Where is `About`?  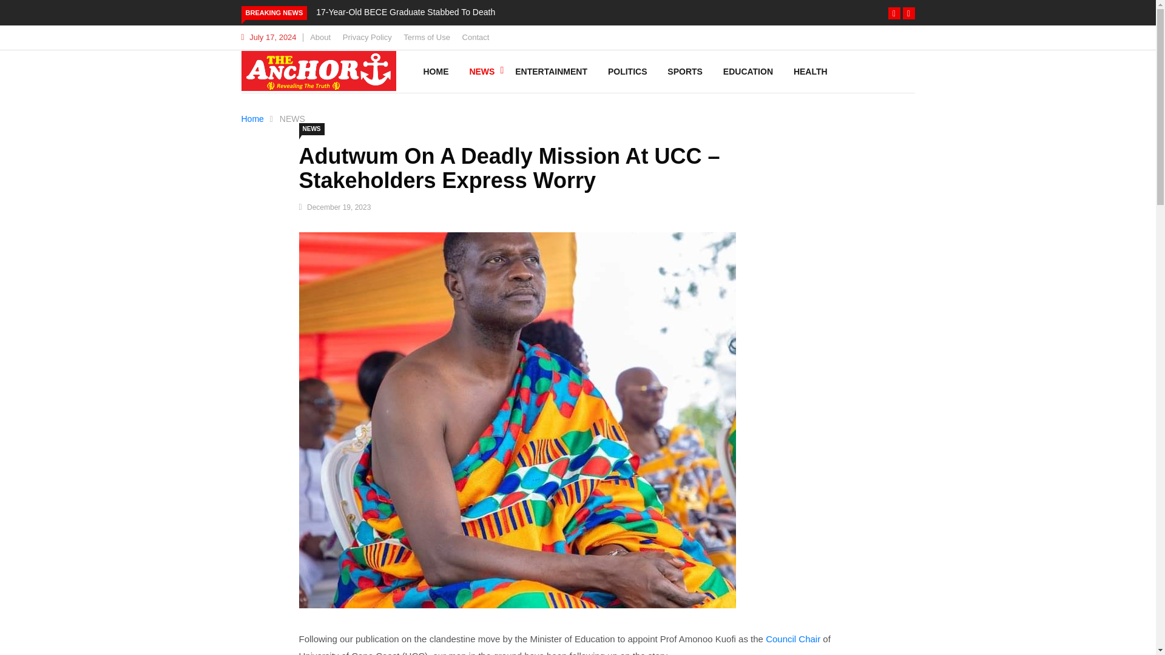
About is located at coordinates (320, 38).